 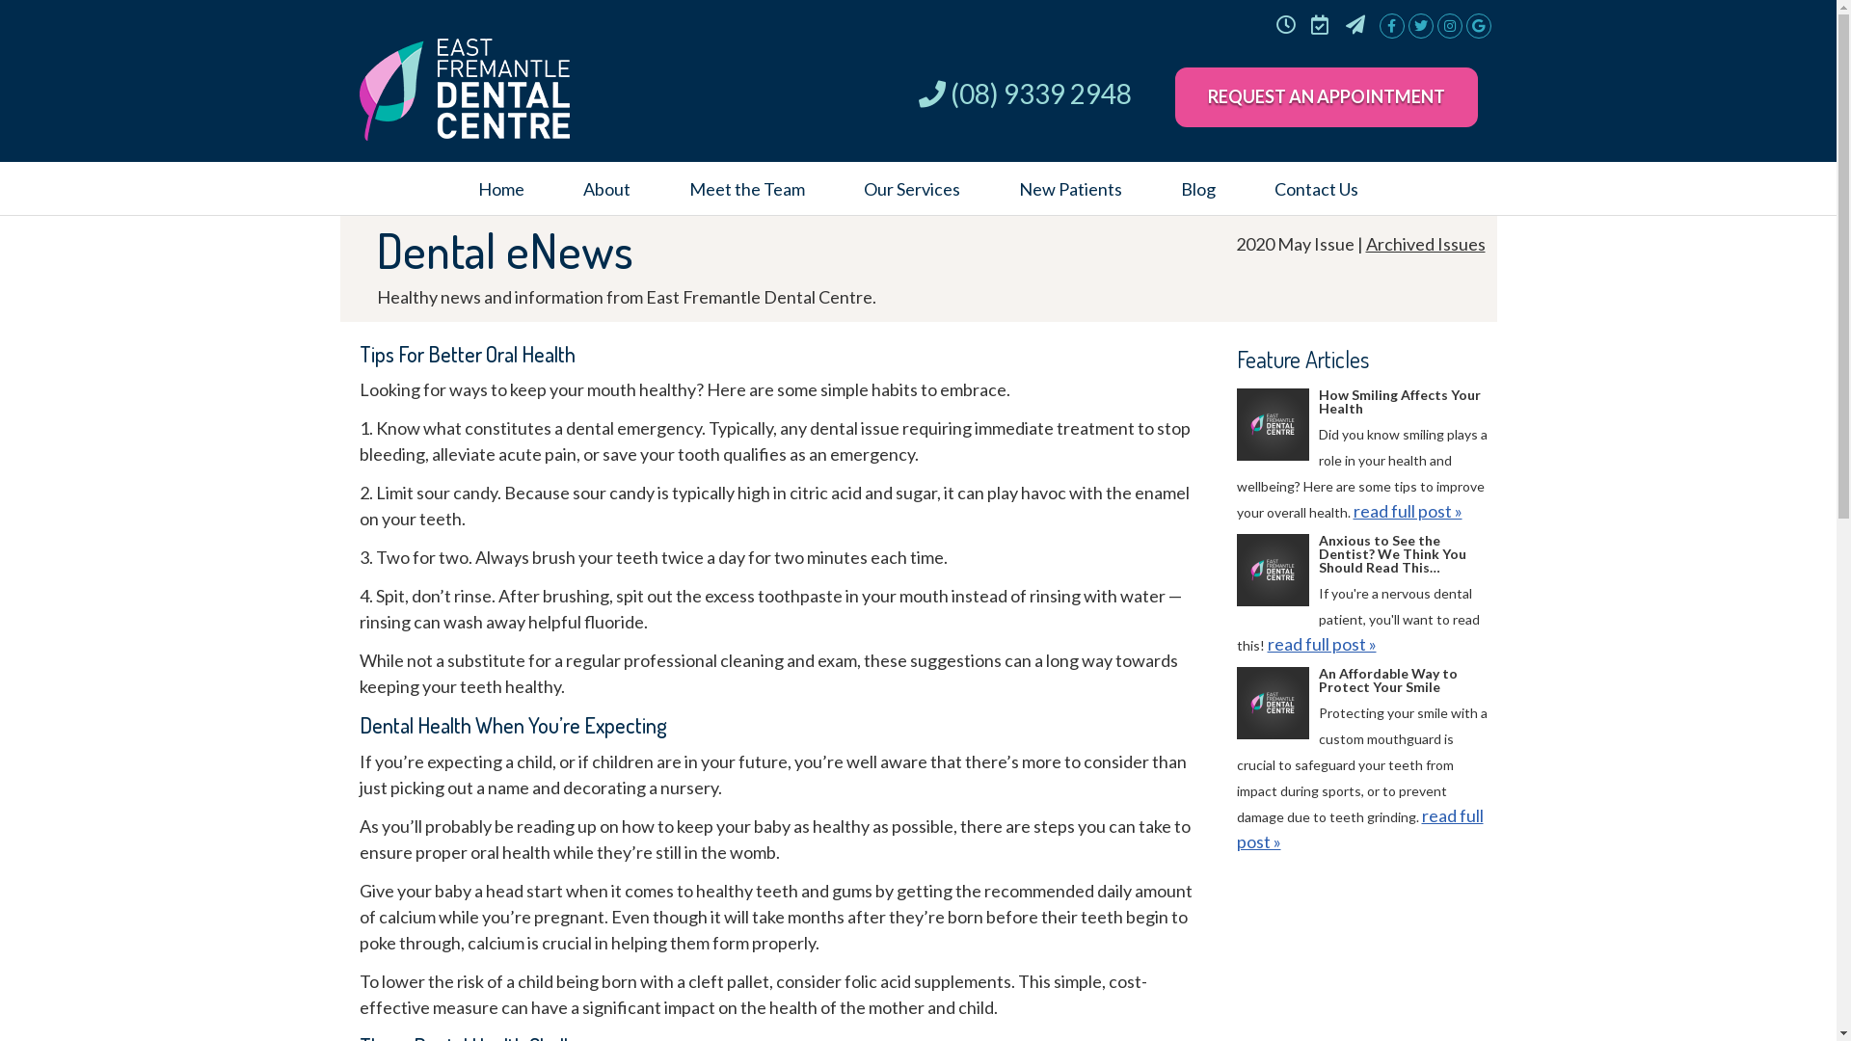 I want to click on Home, so click(x=501, y=189).